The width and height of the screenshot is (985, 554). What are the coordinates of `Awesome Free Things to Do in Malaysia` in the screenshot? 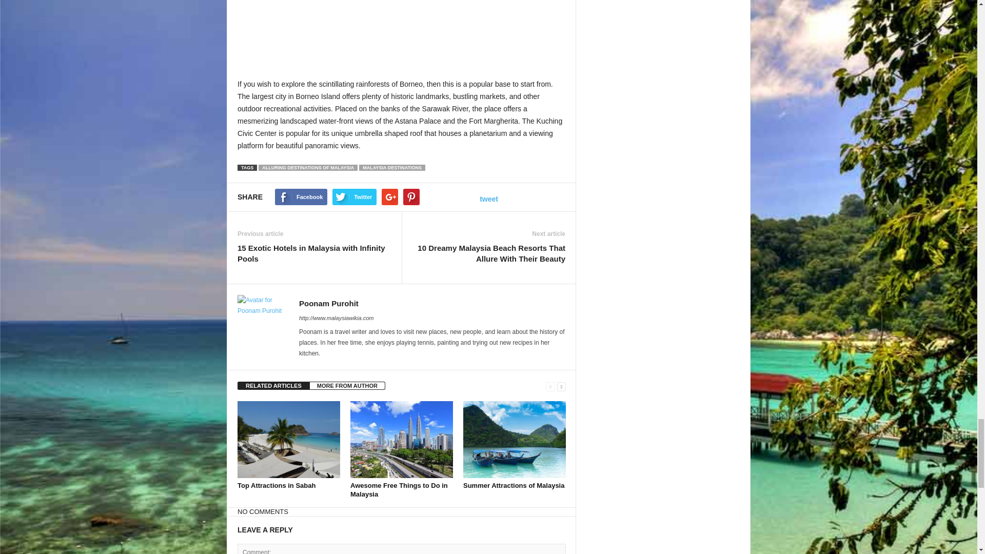 It's located at (399, 489).